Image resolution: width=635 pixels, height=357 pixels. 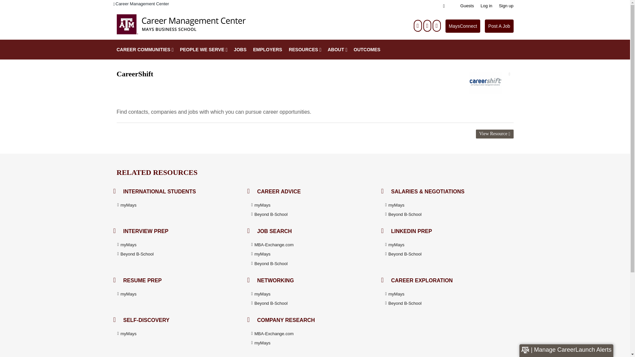 I want to click on Back to Career Management Center, so click(x=141, y=4).